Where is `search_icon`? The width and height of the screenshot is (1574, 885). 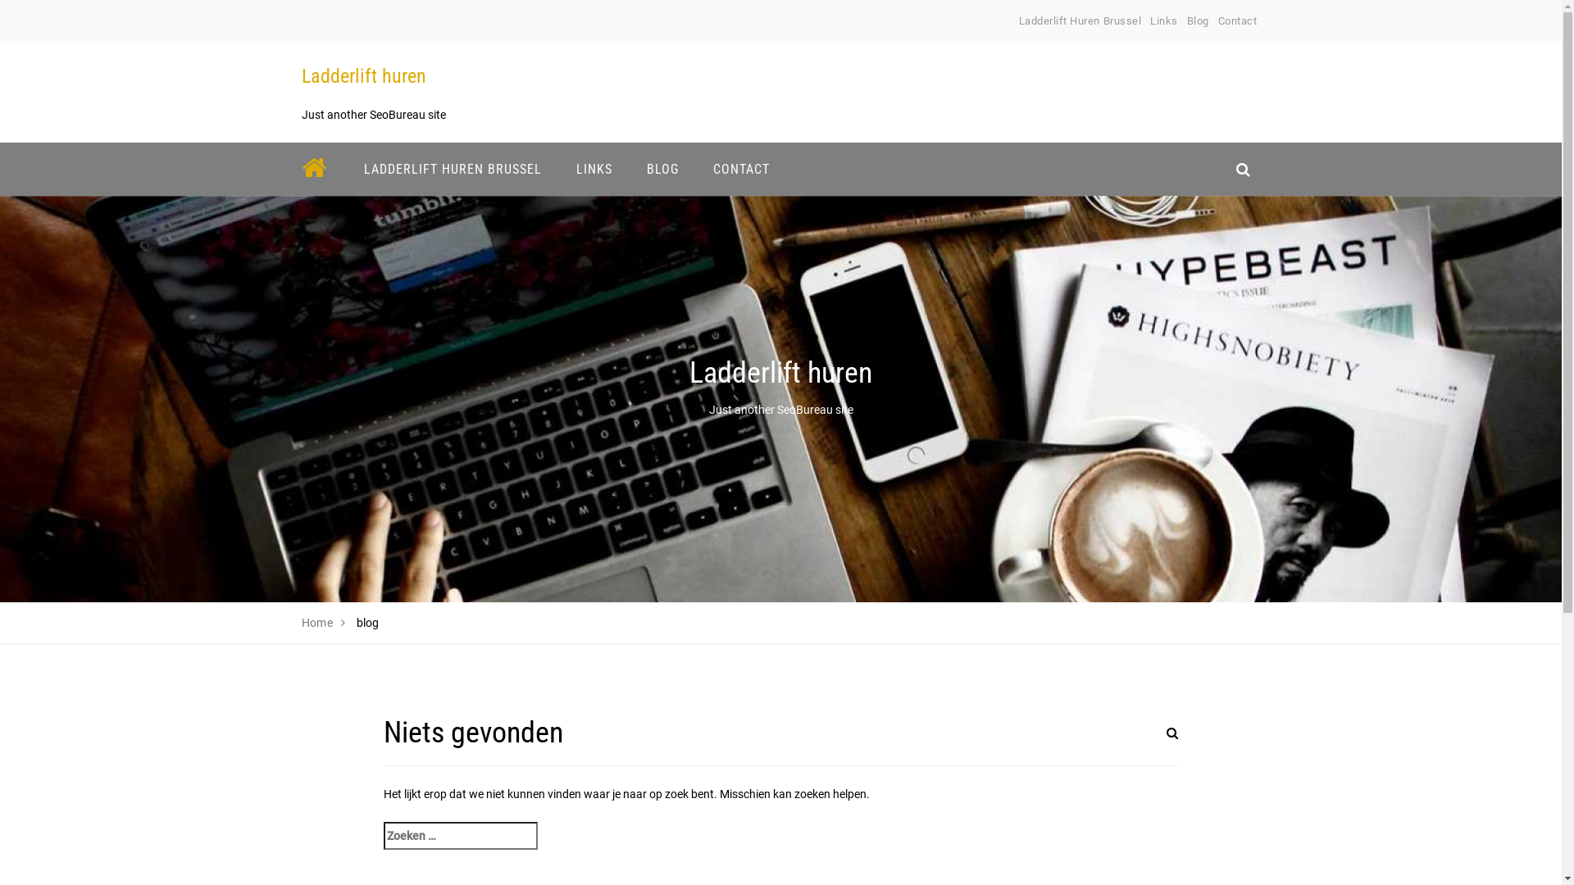
search_icon is located at coordinates (1243, 169).